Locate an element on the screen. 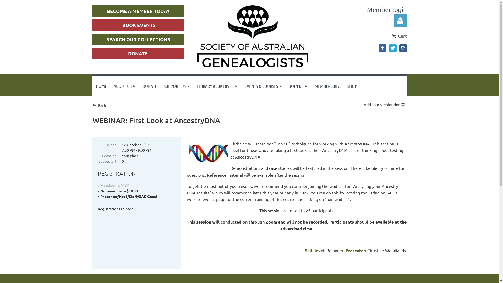 The height and width of the screenshot is (283, 503). Facebook is located at coordinates (382, 48).